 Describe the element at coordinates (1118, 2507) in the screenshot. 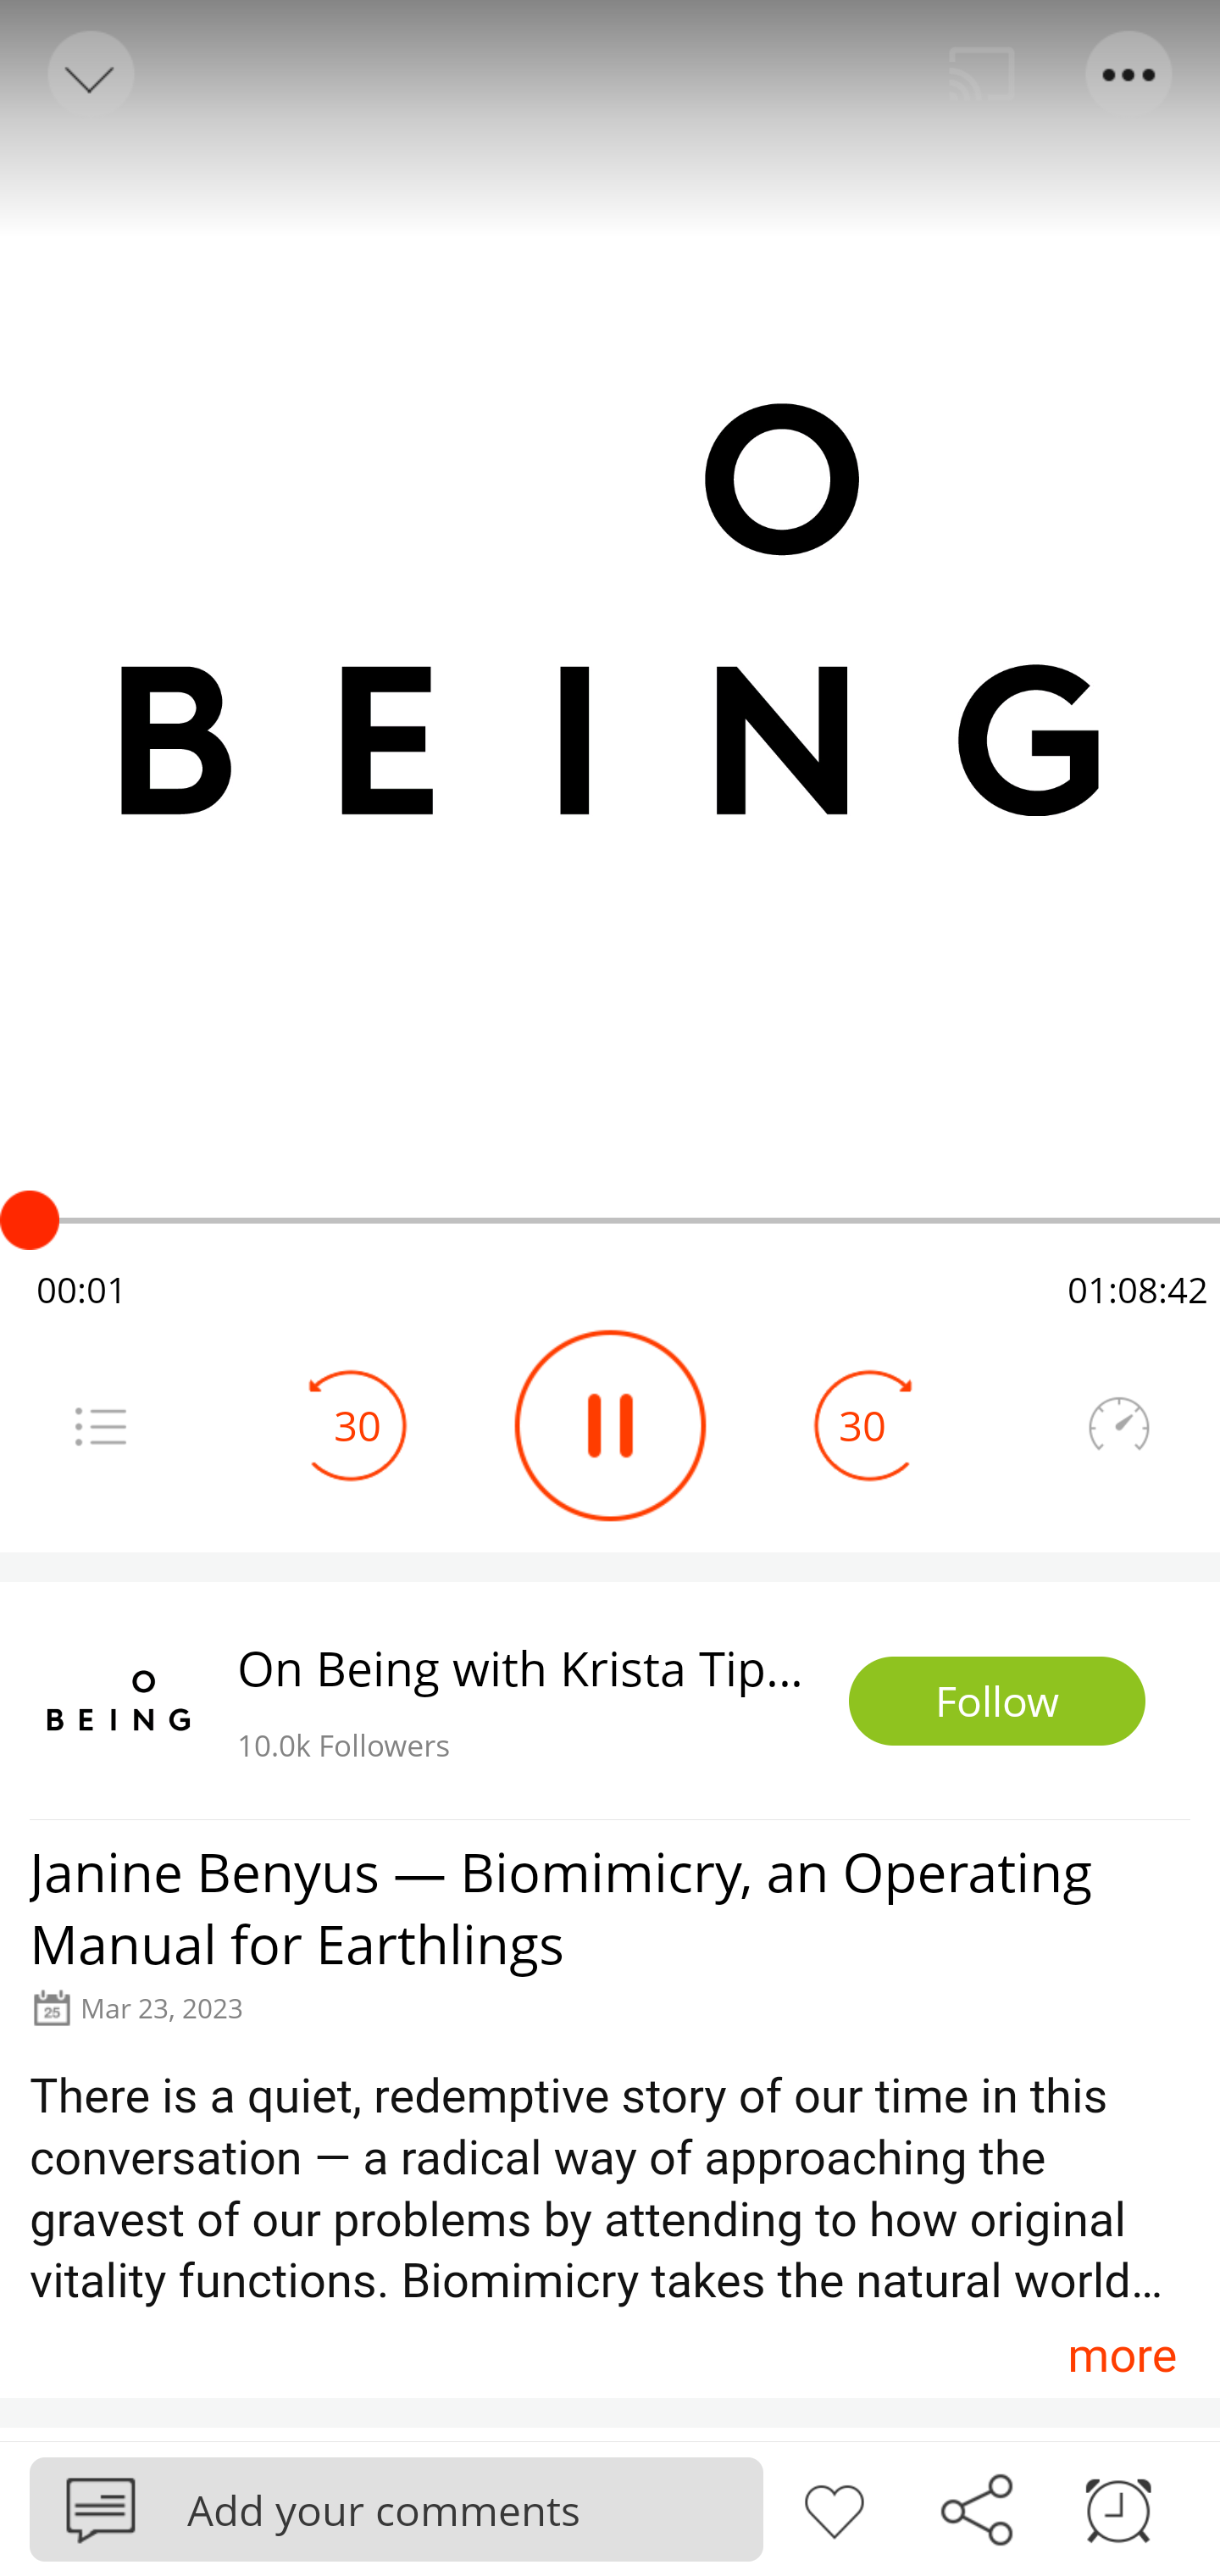

I see `Sleep timer` at that location.